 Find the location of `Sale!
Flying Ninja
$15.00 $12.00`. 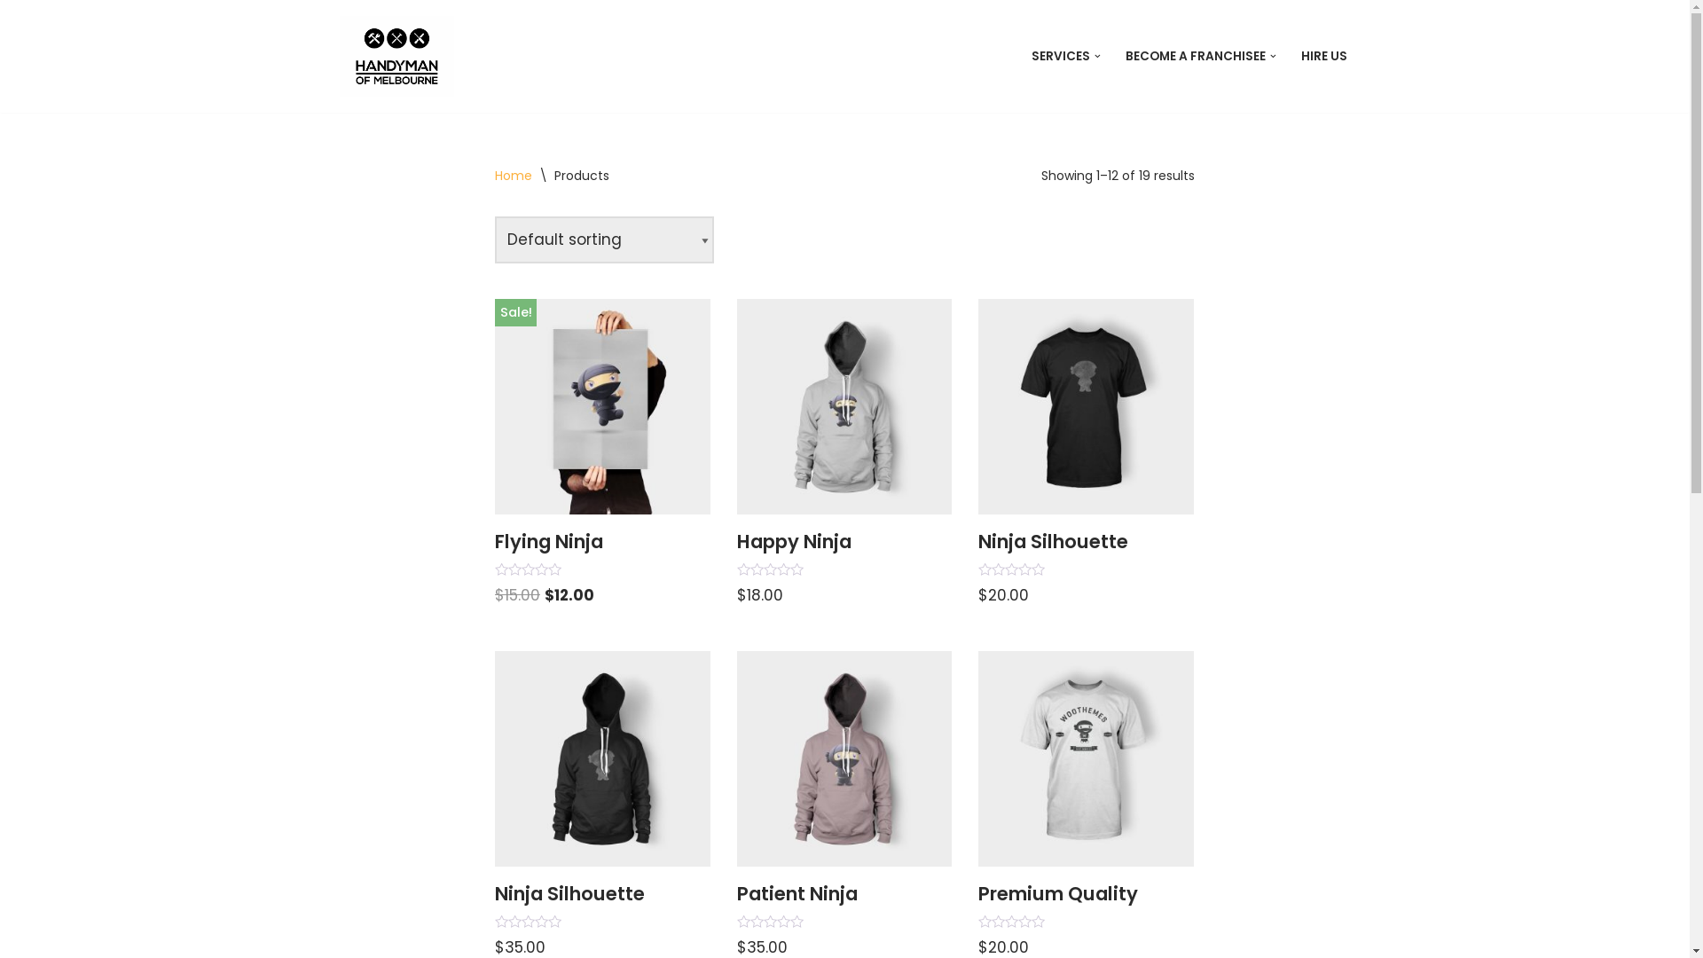

Sale!
Flying Ninja
$15.00 $12.00 is located at coordinates (603, 454).